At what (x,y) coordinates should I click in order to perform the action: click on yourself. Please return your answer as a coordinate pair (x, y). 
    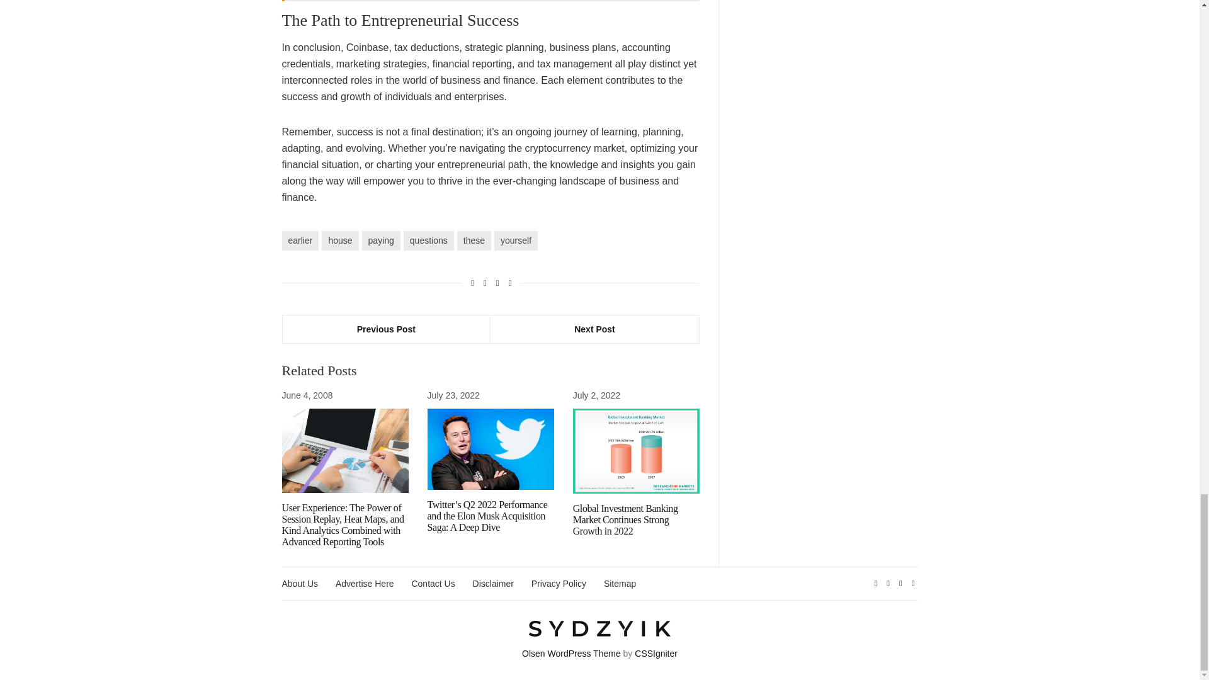
    Looking at the image, I should click on (516, 241).